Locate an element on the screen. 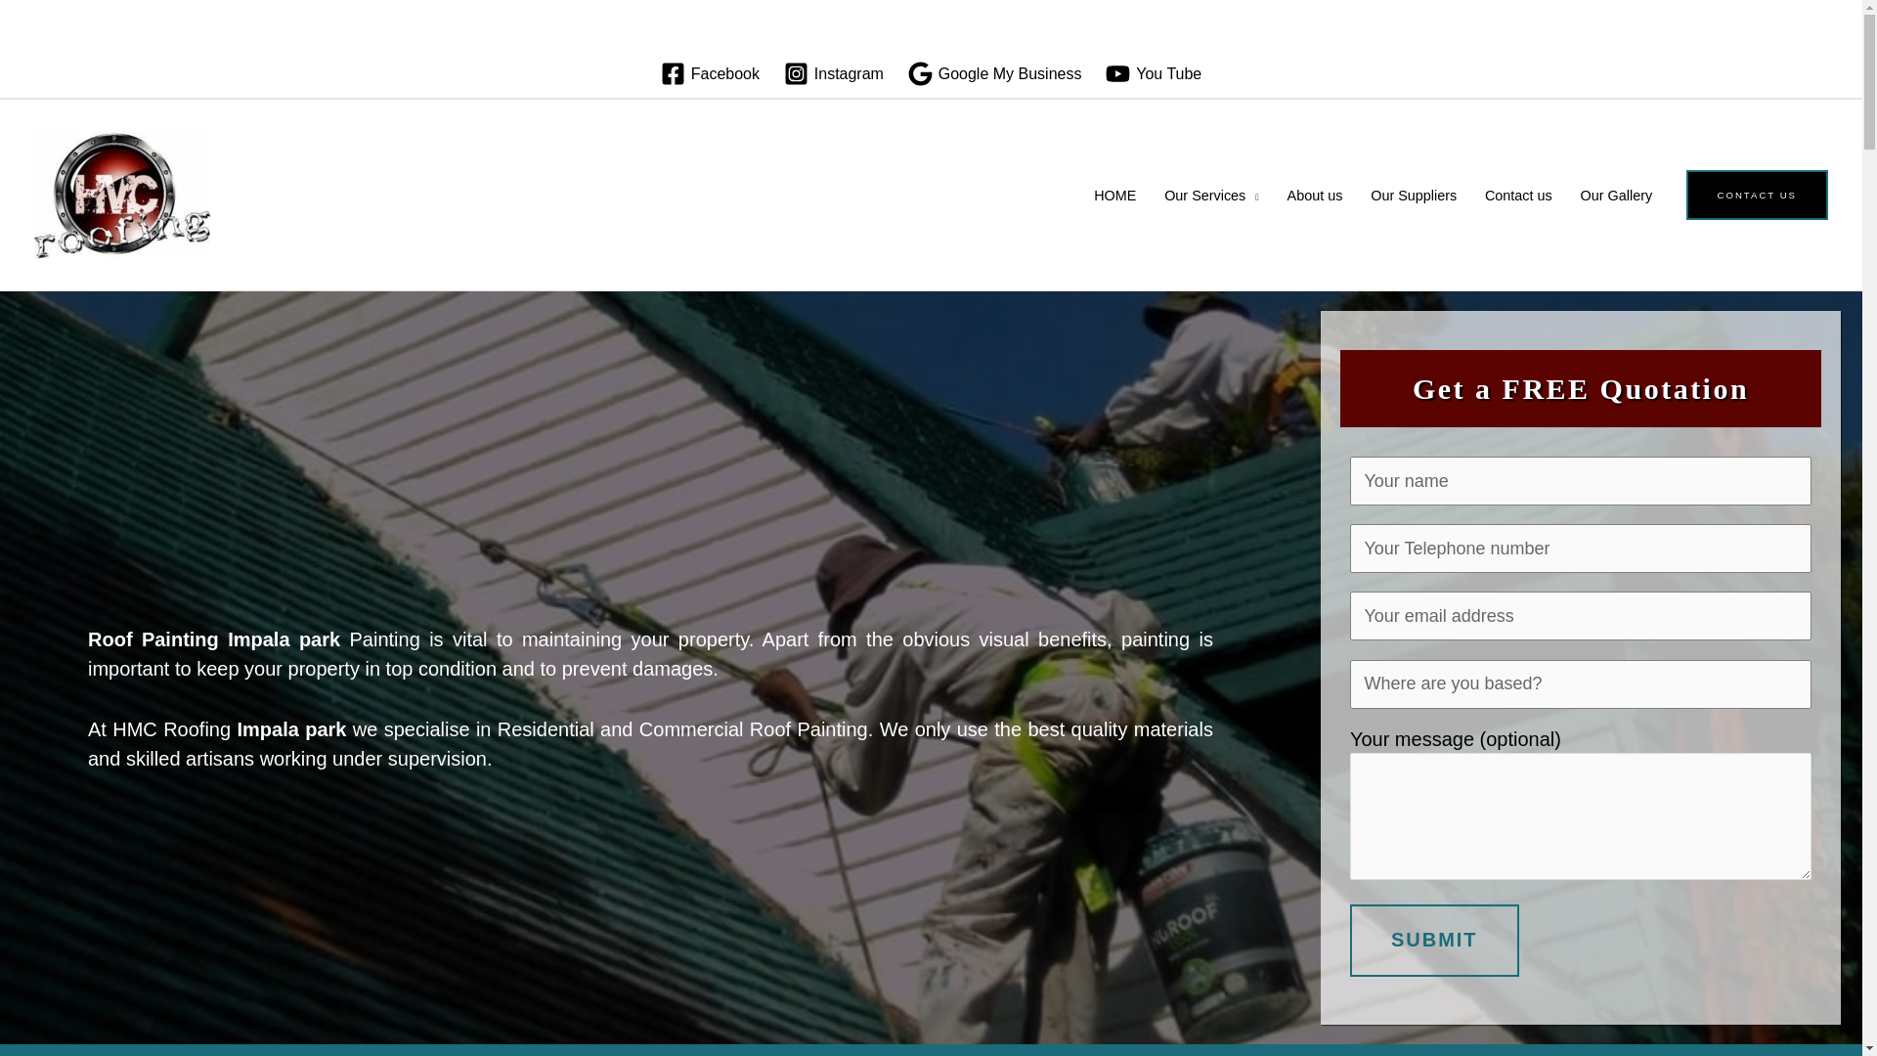 This screenshot has width=1877, height=1056. Instagram is located at coordinates (833, 72).